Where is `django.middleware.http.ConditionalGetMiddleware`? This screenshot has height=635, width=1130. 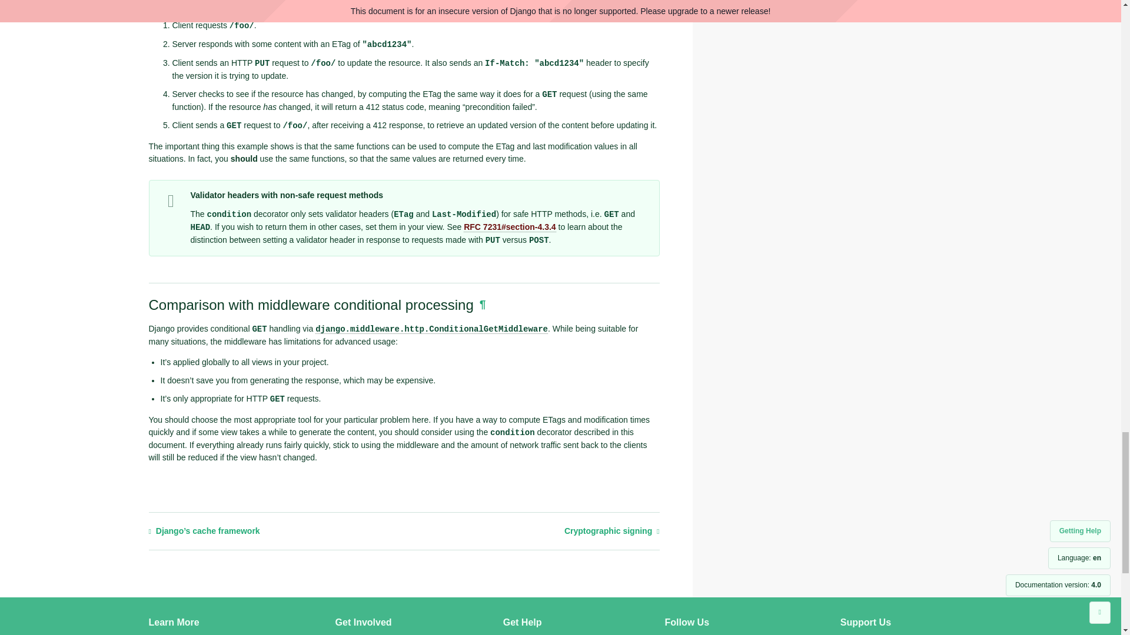
django.middleware.http.ConditionalGetMiddleware is located at coordinates (431, 329).